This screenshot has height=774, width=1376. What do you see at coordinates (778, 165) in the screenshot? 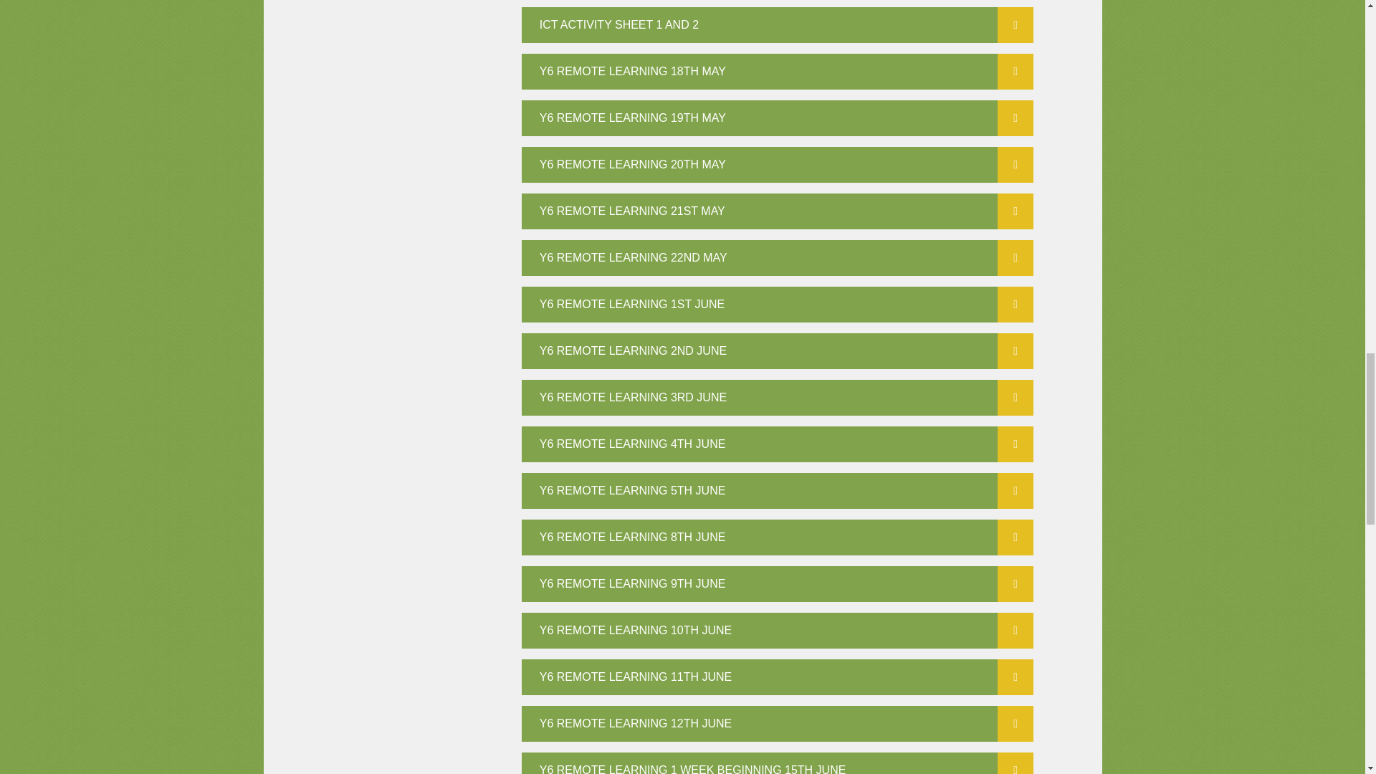
I see `Y6 REMOTE LEARNING 20TH MAY` at bounding box center [778, 165].